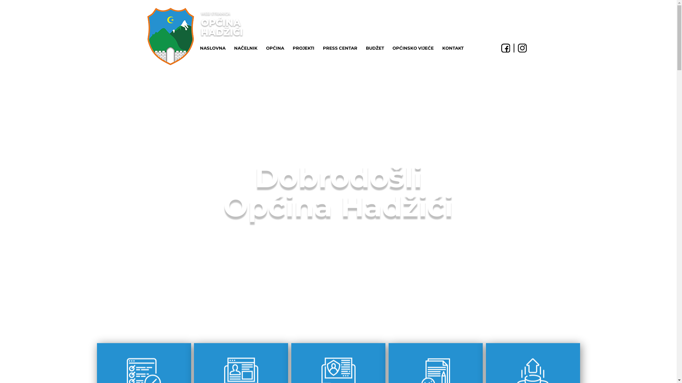 This screenshot has height=383, width=682. What do you see at coordinates (303, 48) in the screenshot?
I see `PROJEKTI` at bounding box center [303, 48].